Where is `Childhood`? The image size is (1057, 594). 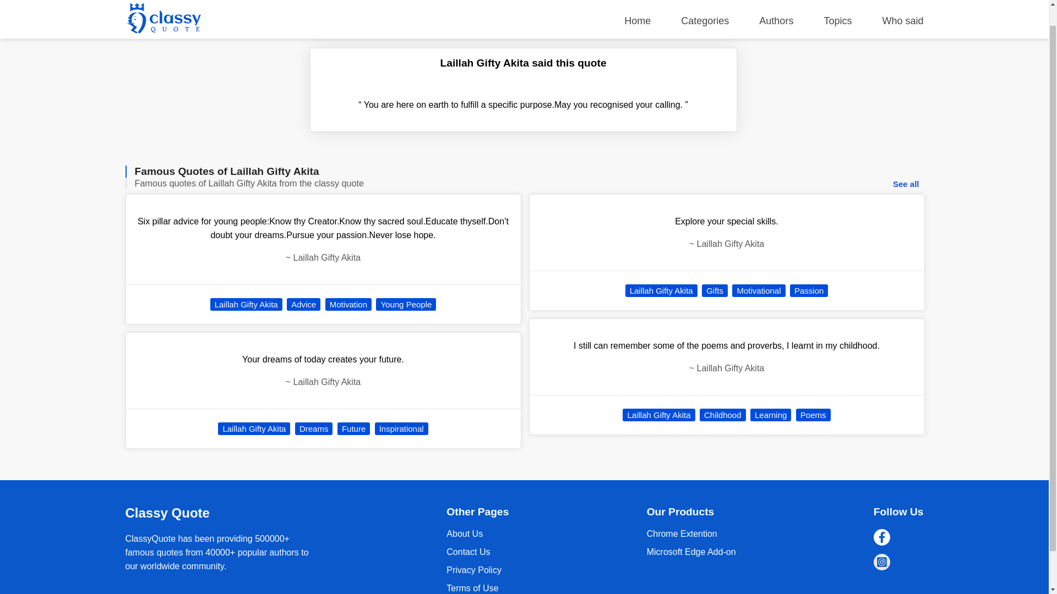 Childhood is located at coordinates (723, 415).